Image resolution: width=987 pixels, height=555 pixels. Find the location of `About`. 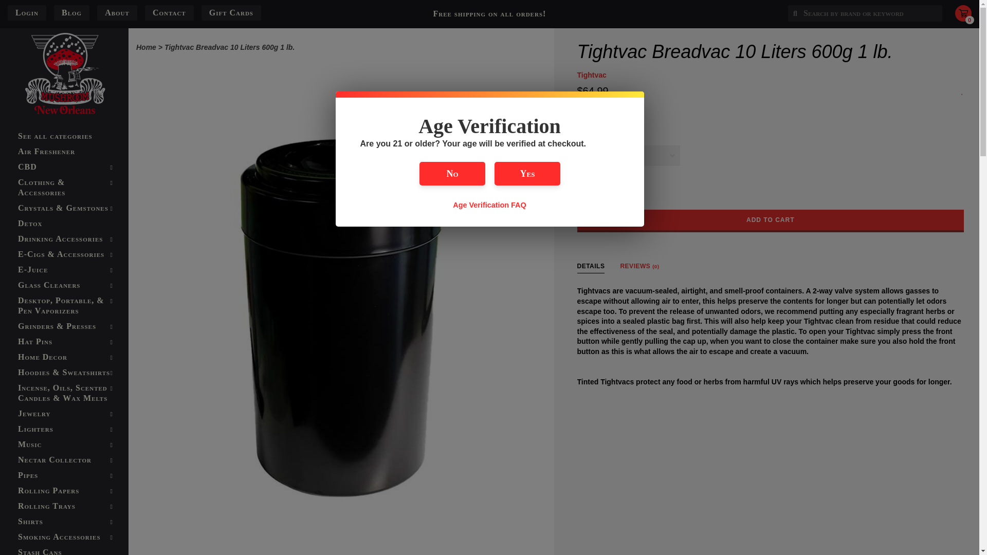

About is located at coordinates (117, 12).